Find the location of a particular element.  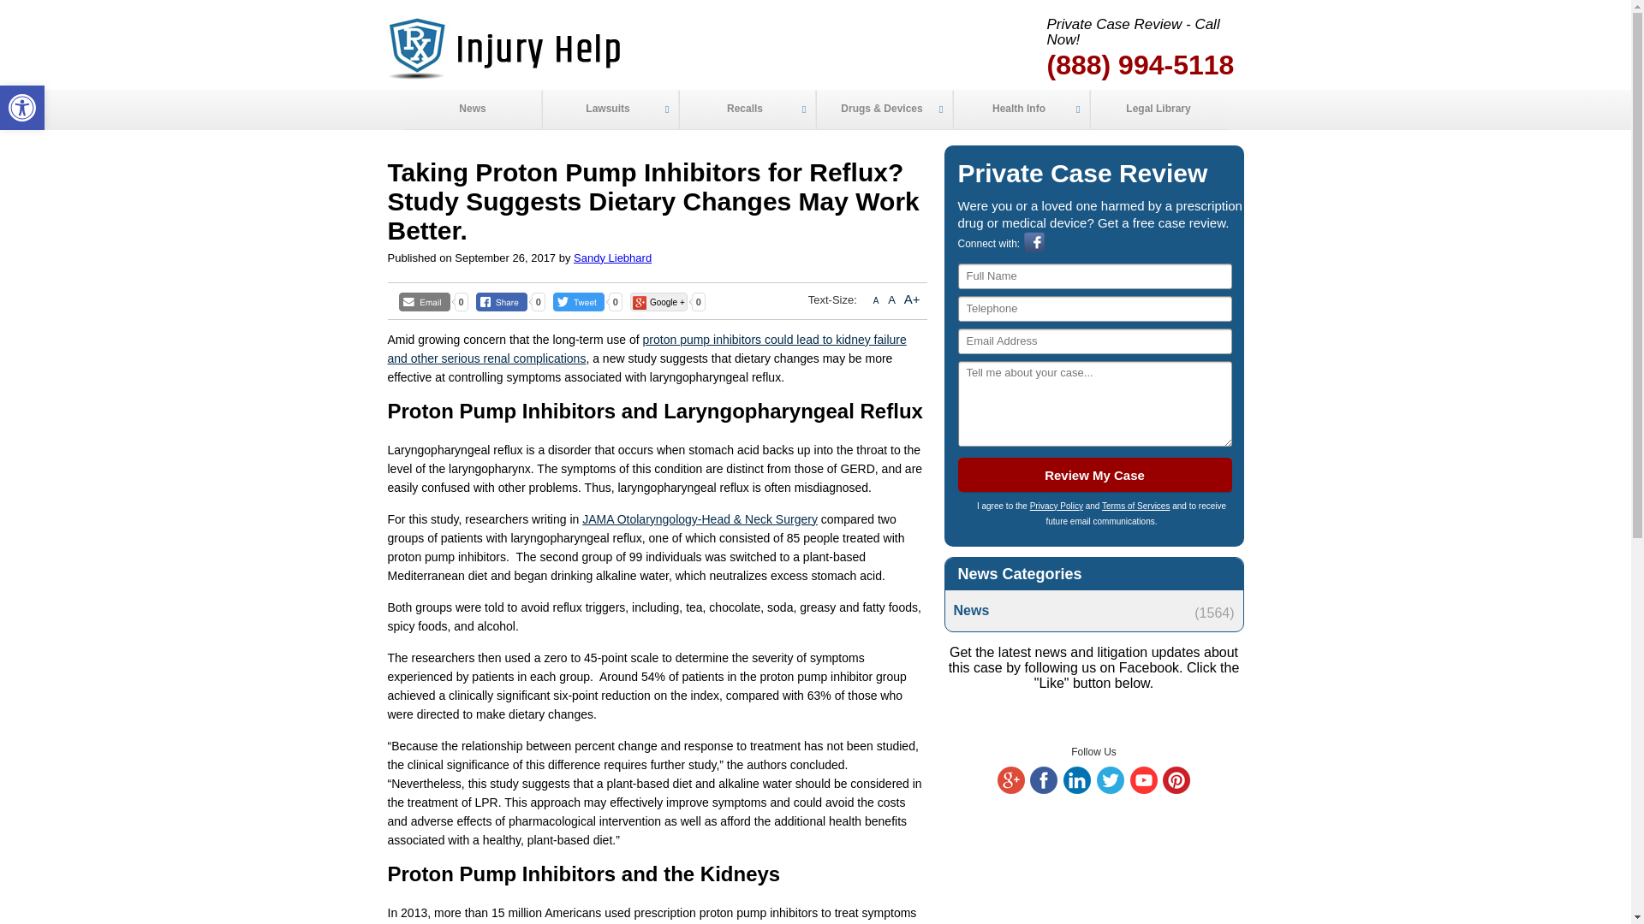

RXInjuryHelp.com on Pinterest is located at coordinates (1176, 790).